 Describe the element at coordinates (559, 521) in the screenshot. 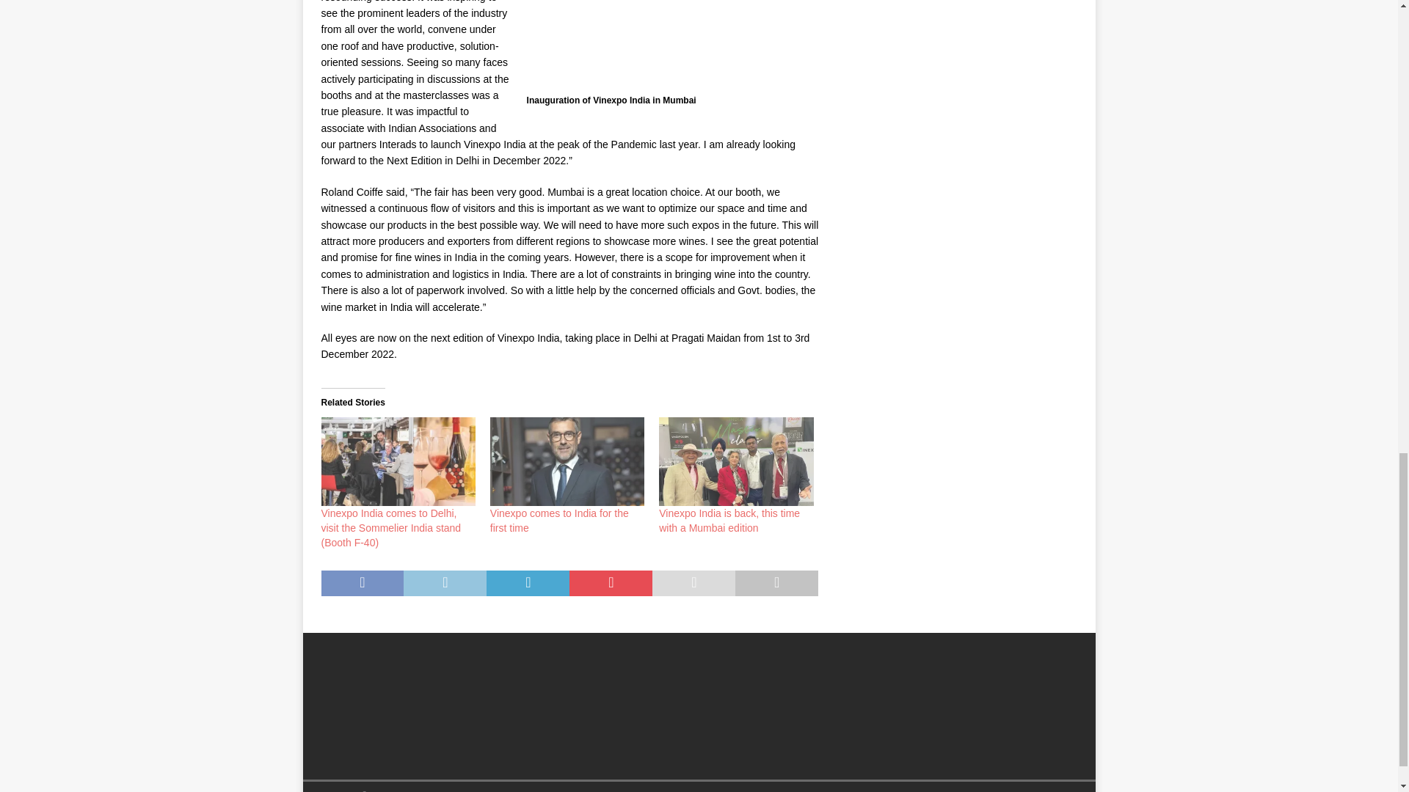

I see `Vinexpo comes to India for the first time` at that location.